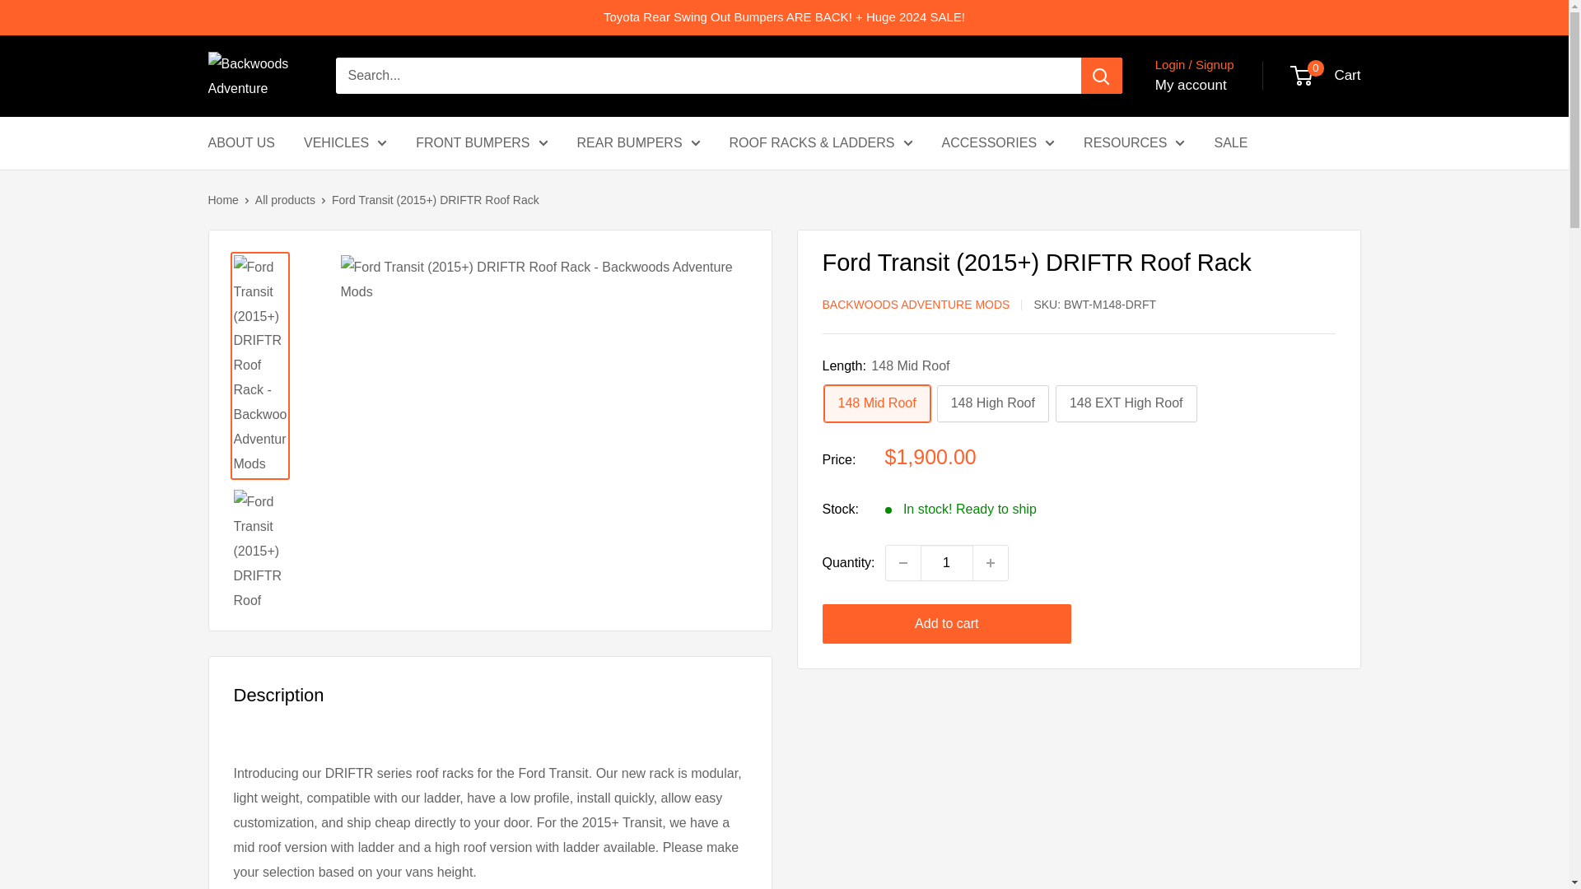 This screenshot has height=889, width=1581. I want to click on Increase quantity by 1, so click(991, 563).